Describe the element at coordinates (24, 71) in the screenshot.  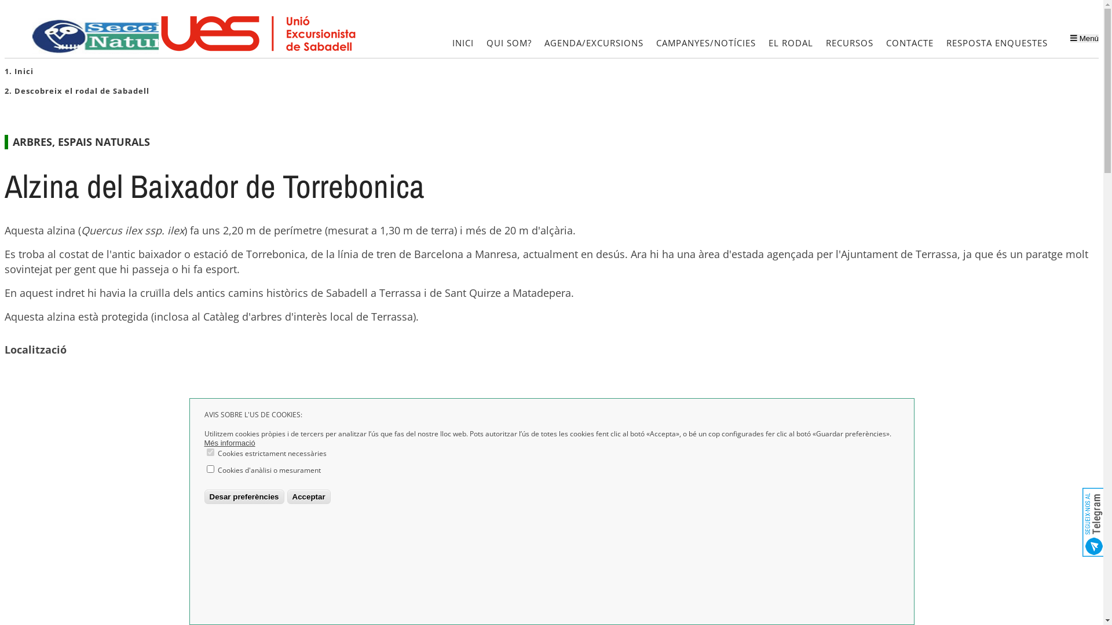
I see `Inici` at that location.